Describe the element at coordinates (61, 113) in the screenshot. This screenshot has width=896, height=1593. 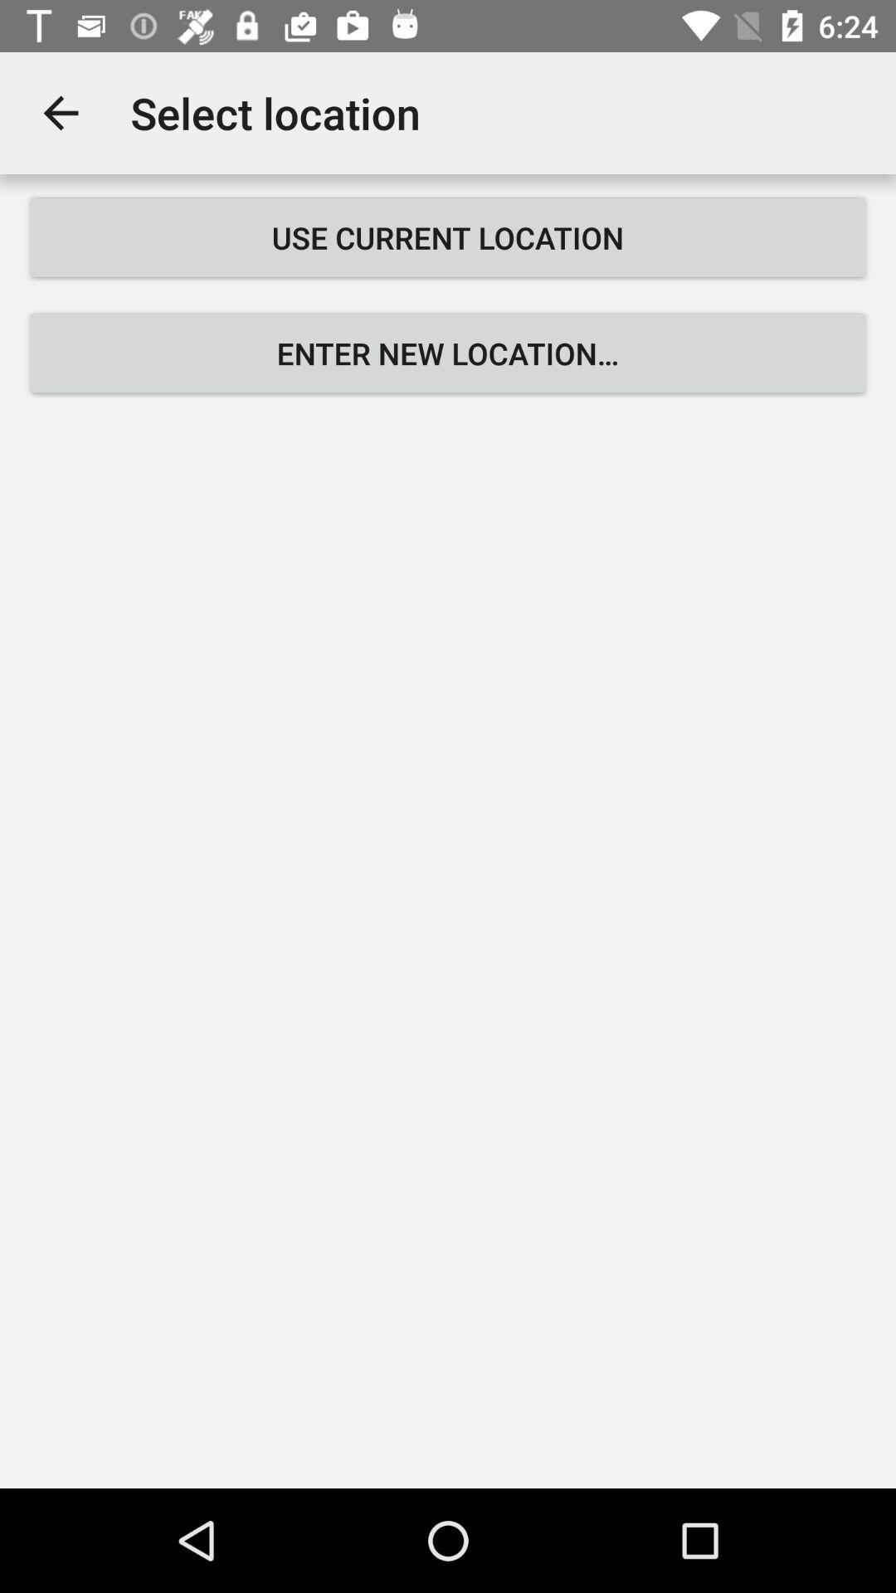
I see `launch the icon next to the select location` at that location.